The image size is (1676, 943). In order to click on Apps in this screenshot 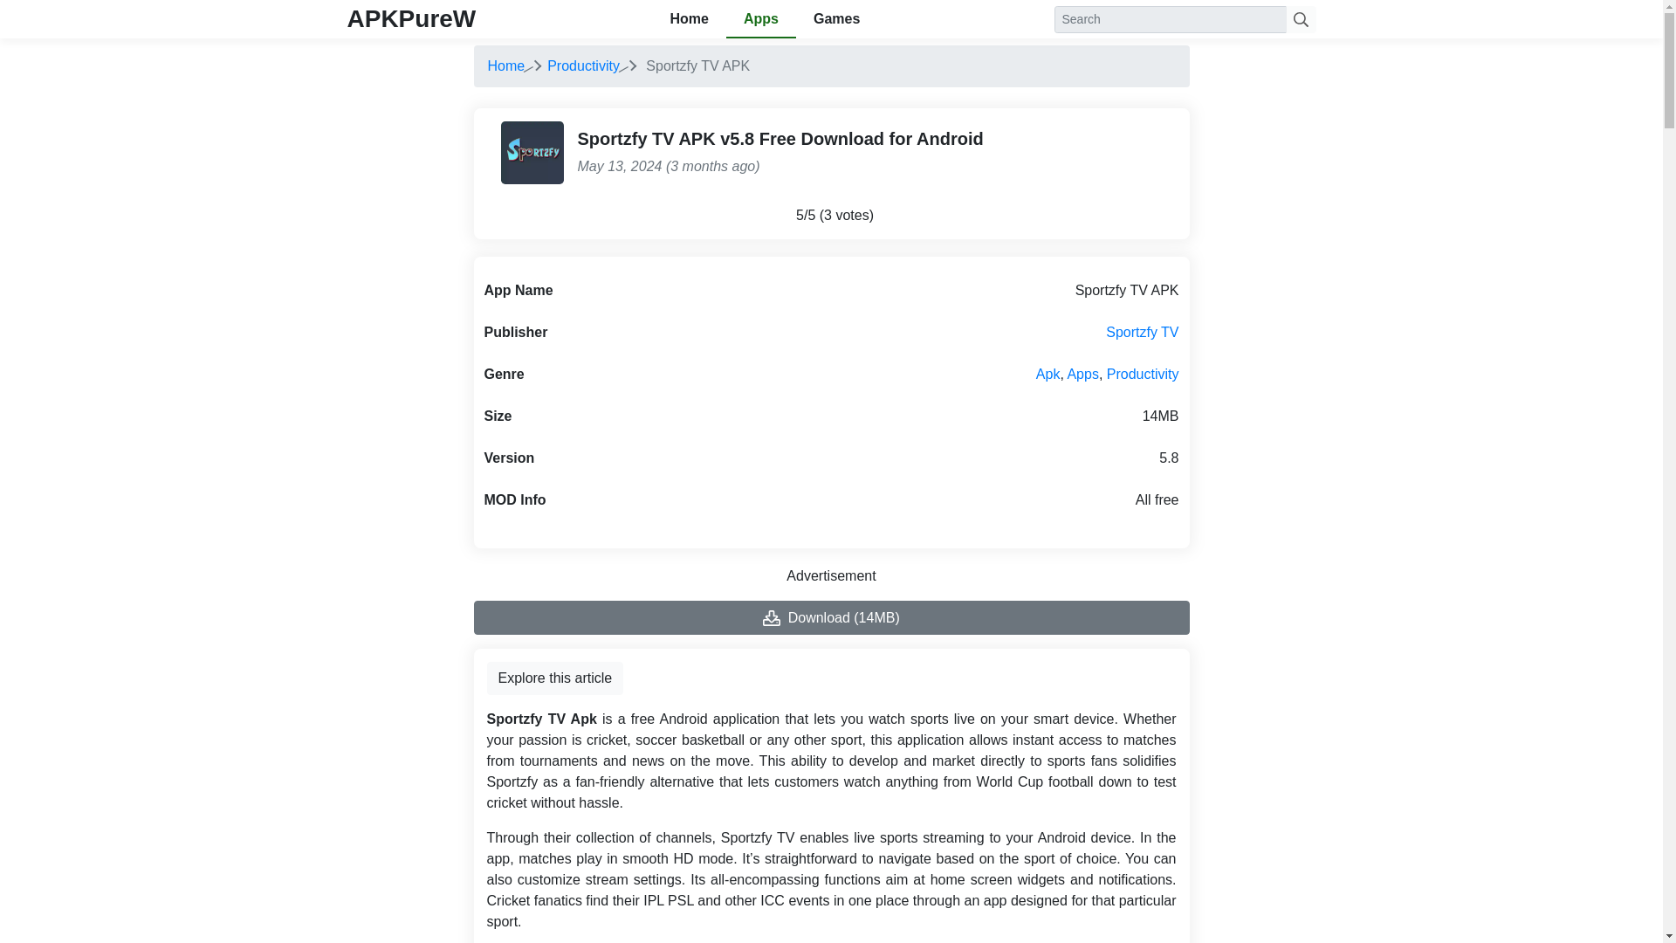, I will do `click(1082, 374)`.